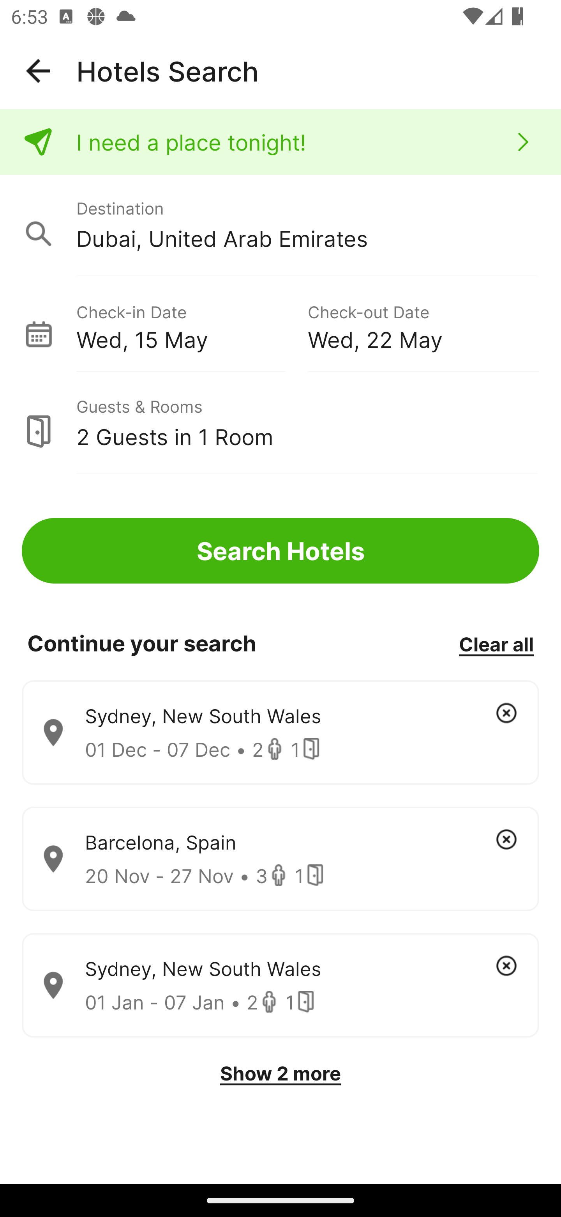  What do you see at coordinates (280, 733) in the screenshot?
I see `Sydney, New South Wales 01 Dec - 07 Dec • 2  1 ` at bounding box center [280, 733].